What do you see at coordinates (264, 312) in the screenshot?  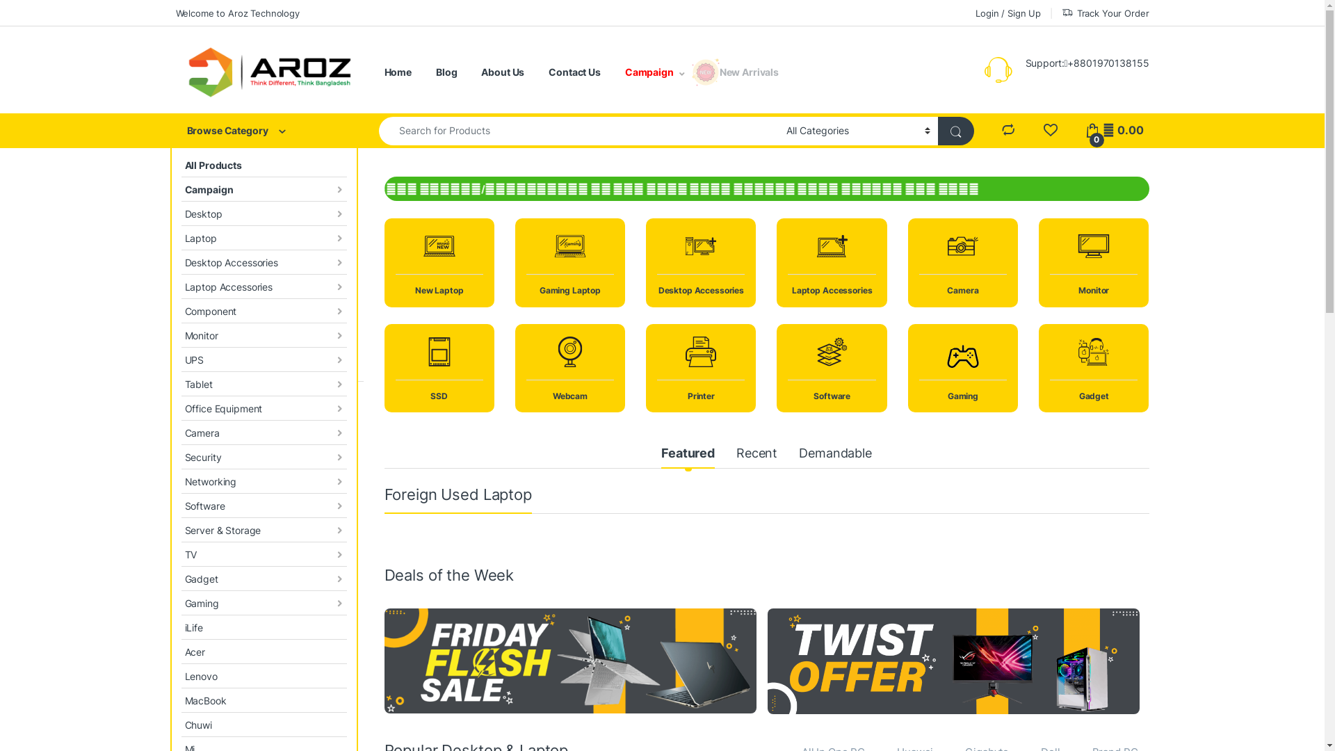 I see `Component` at bounding box center [264, 312].